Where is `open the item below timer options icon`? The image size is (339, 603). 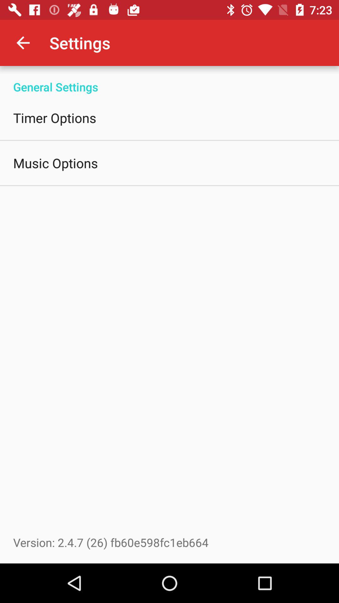 open the item below timer options icon is located at coordinates (56, 163).